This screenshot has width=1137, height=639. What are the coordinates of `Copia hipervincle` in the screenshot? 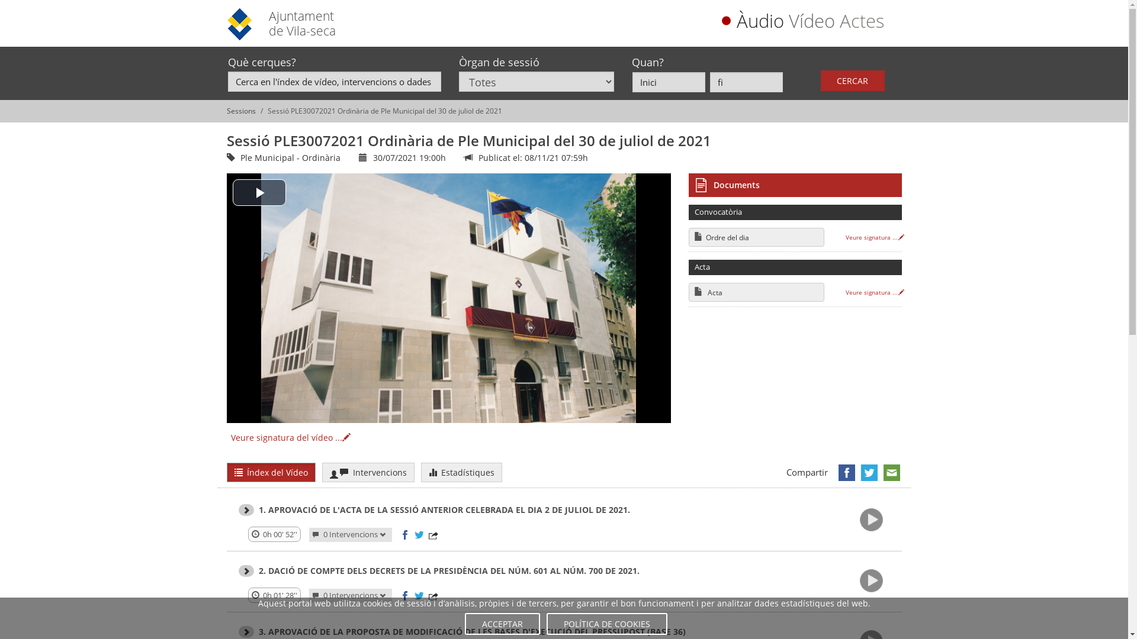 It's located at (433, 596).